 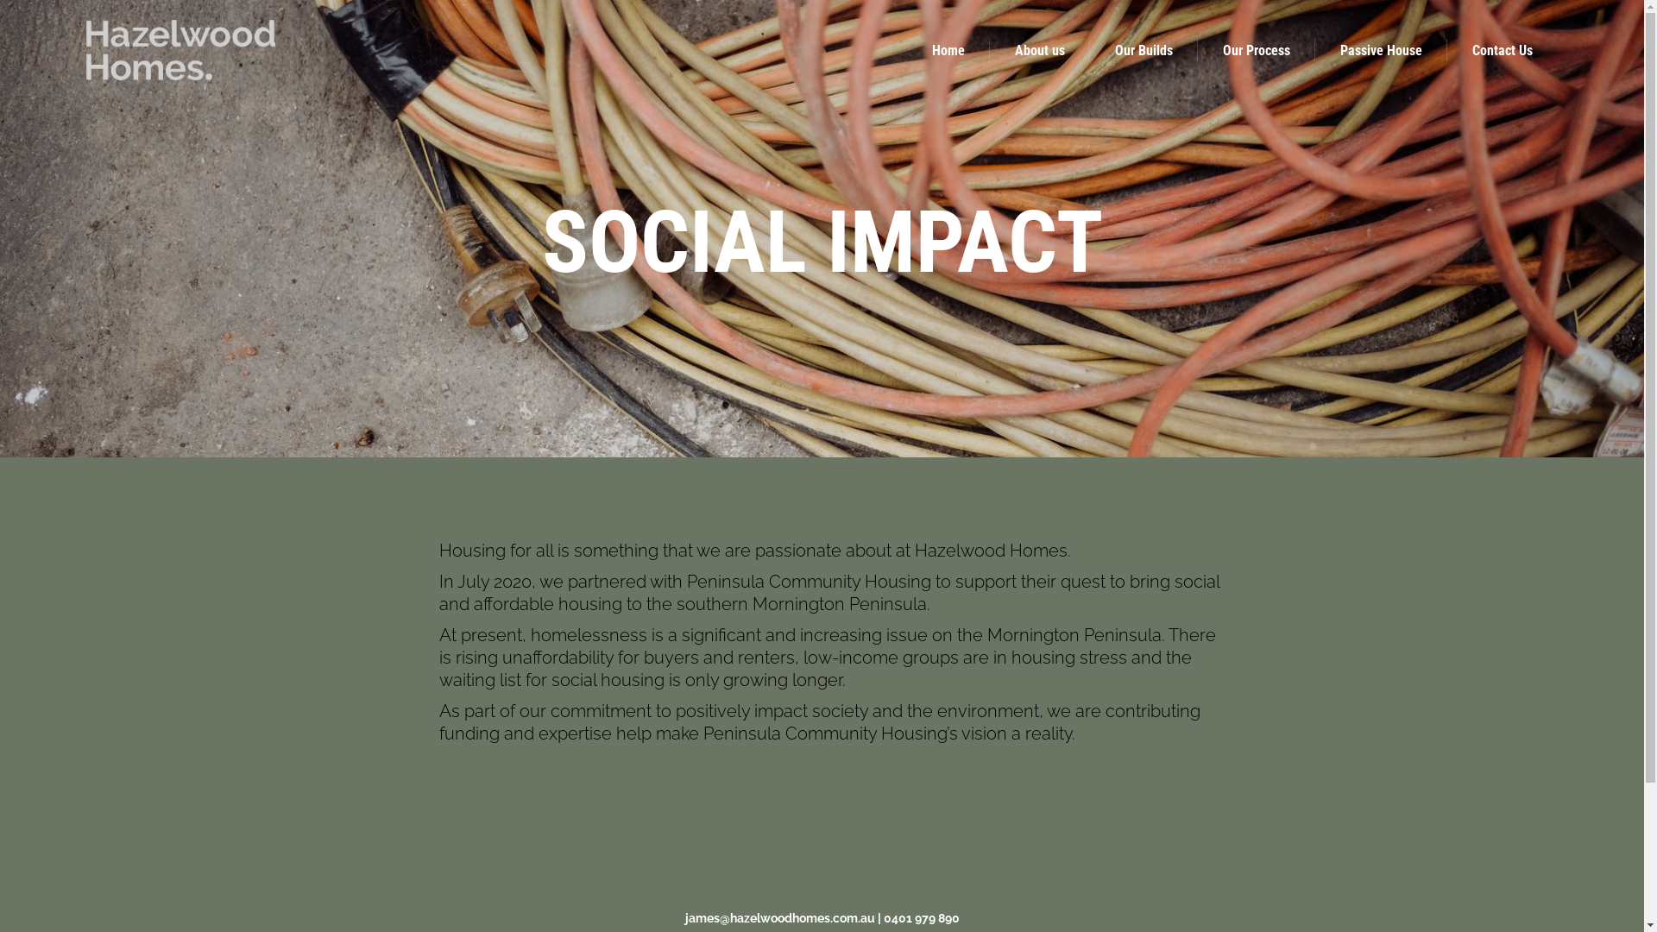 I want to click on Our Process, so click(x=1257, y=50).